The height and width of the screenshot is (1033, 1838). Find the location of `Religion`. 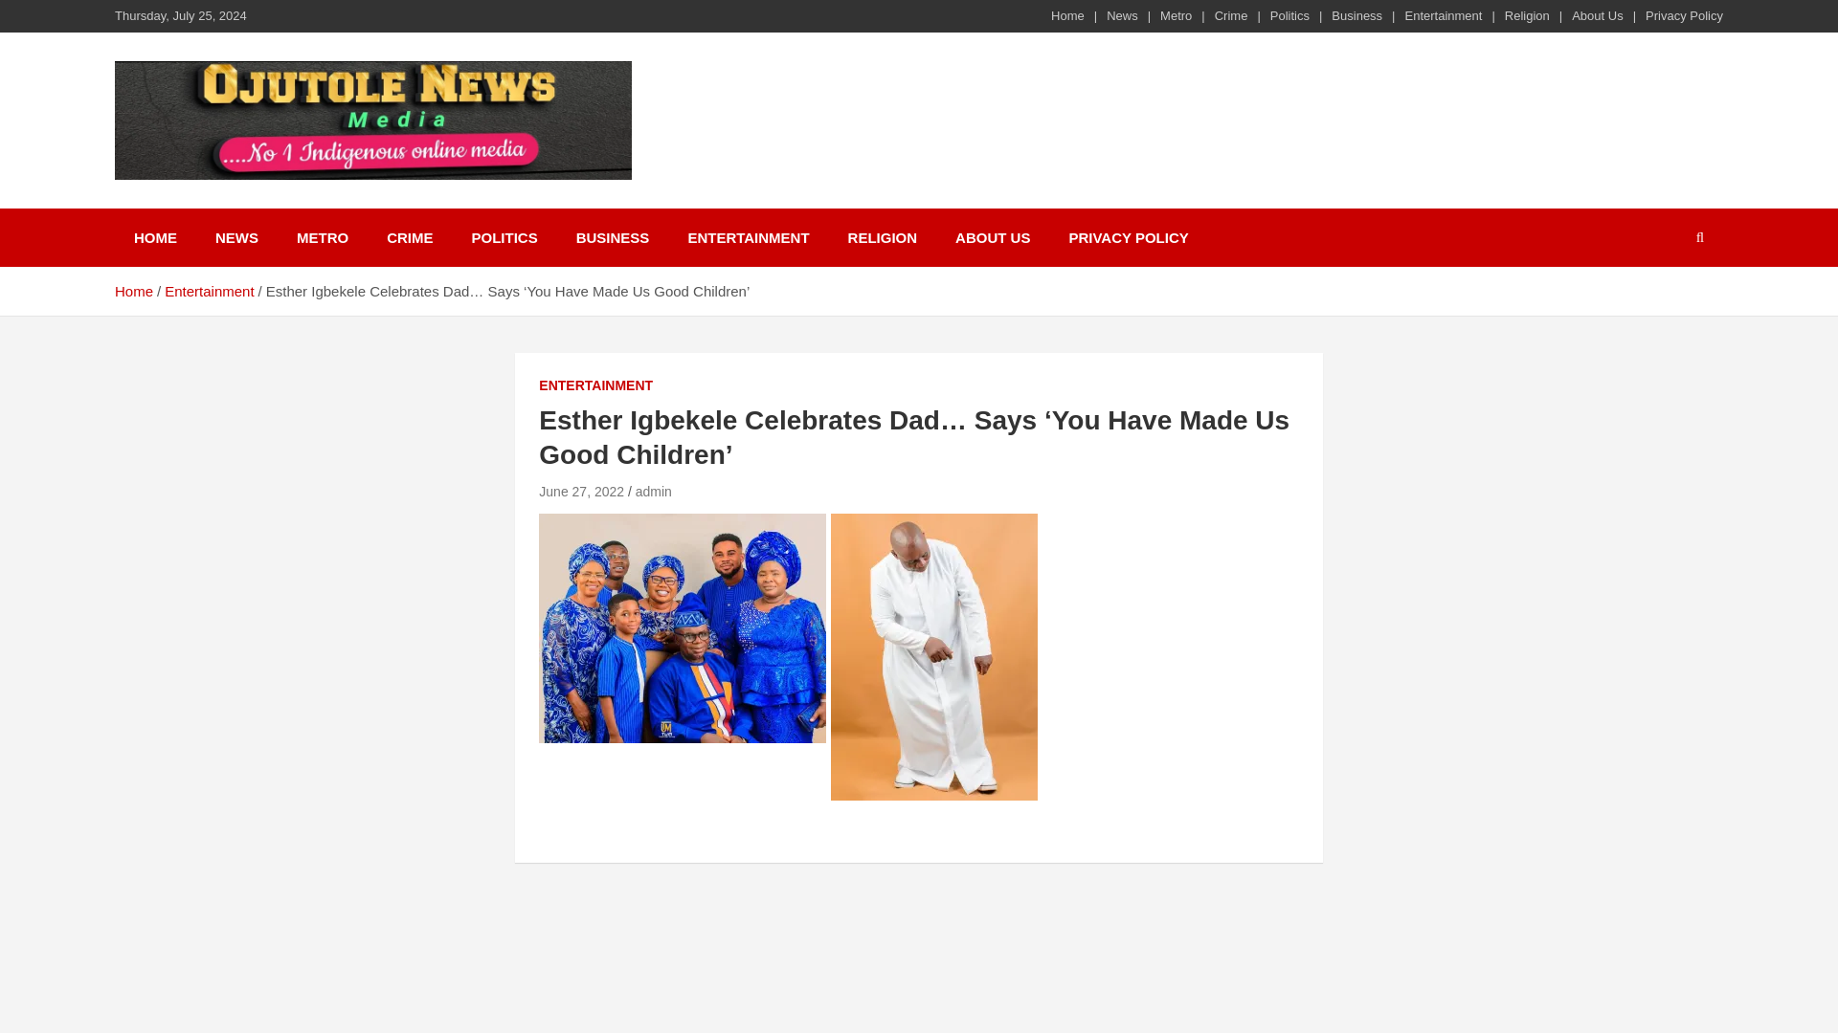

Religion is located at coordinates (1527, 15).